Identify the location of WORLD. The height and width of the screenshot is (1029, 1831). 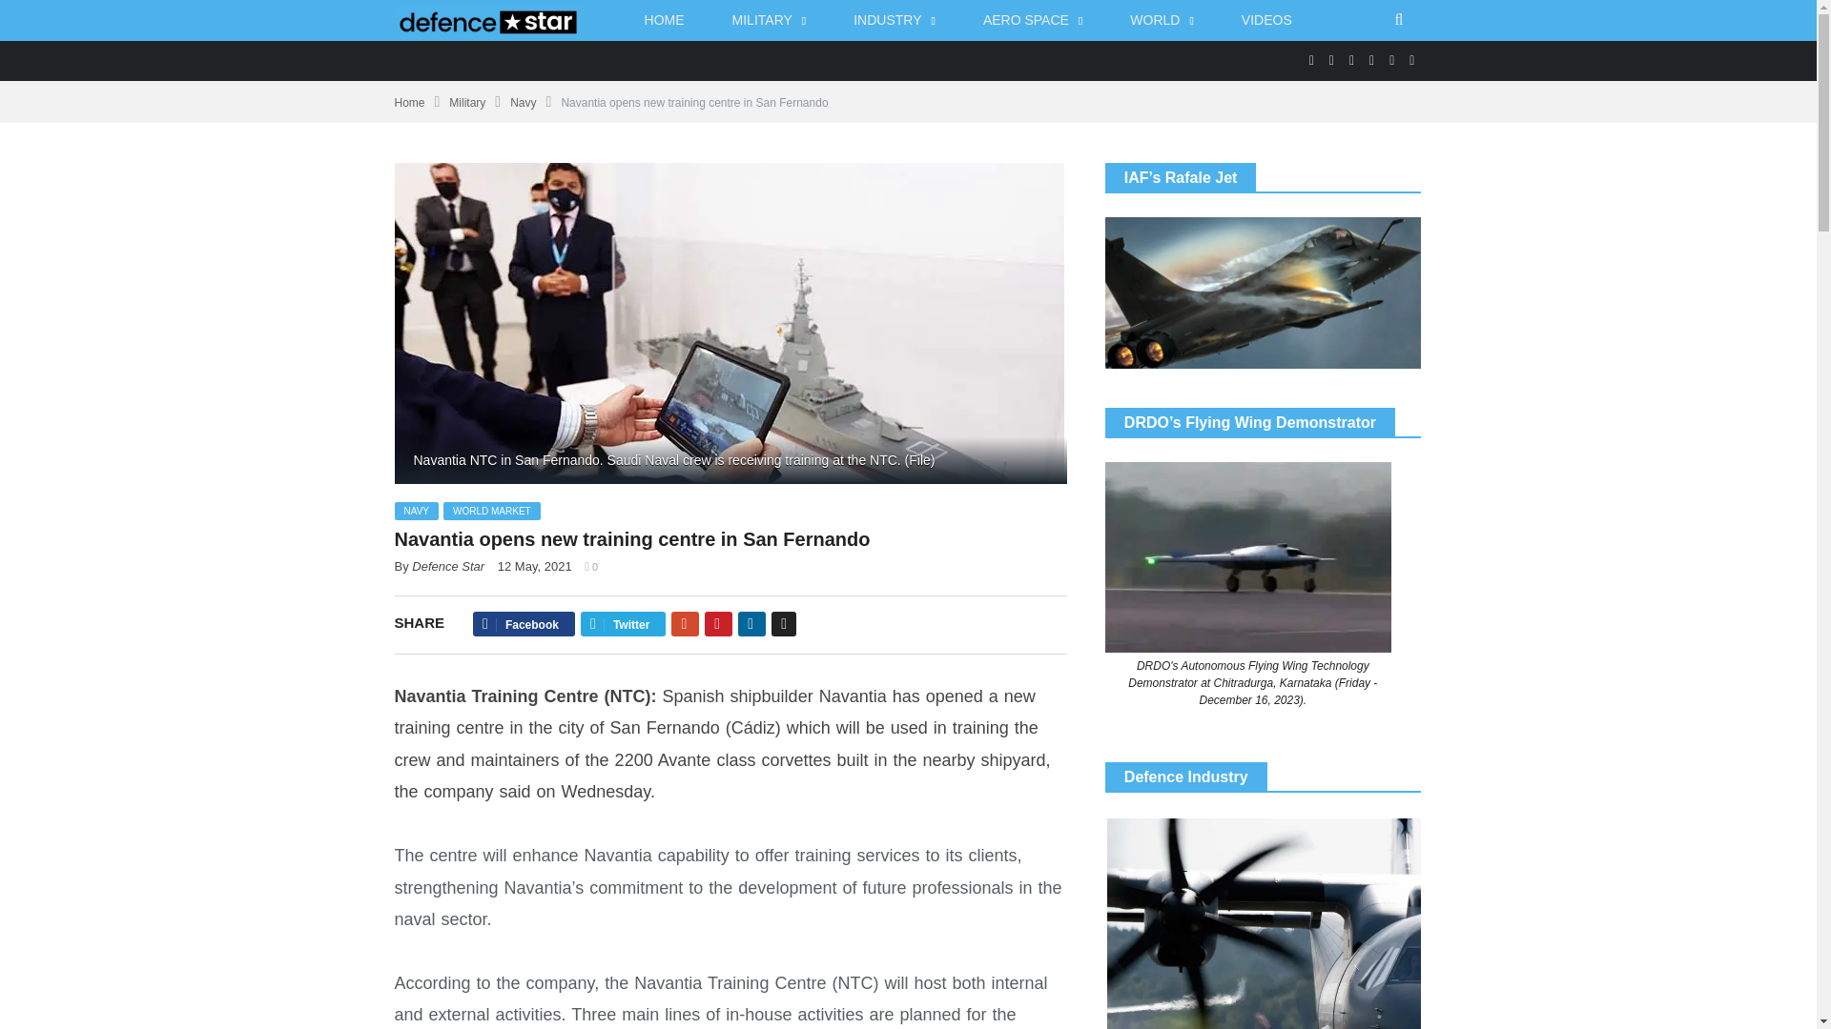
(1162, 21).